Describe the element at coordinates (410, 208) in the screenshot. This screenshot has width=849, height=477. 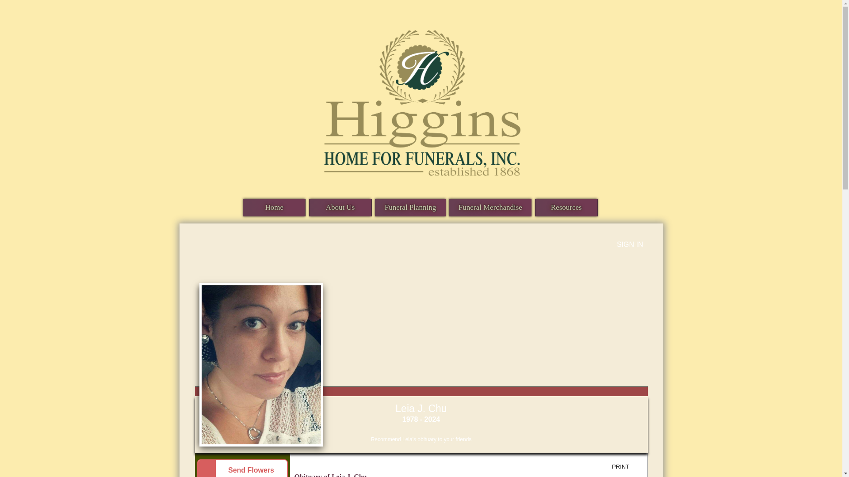
I see `Funeral Planning` at that location.